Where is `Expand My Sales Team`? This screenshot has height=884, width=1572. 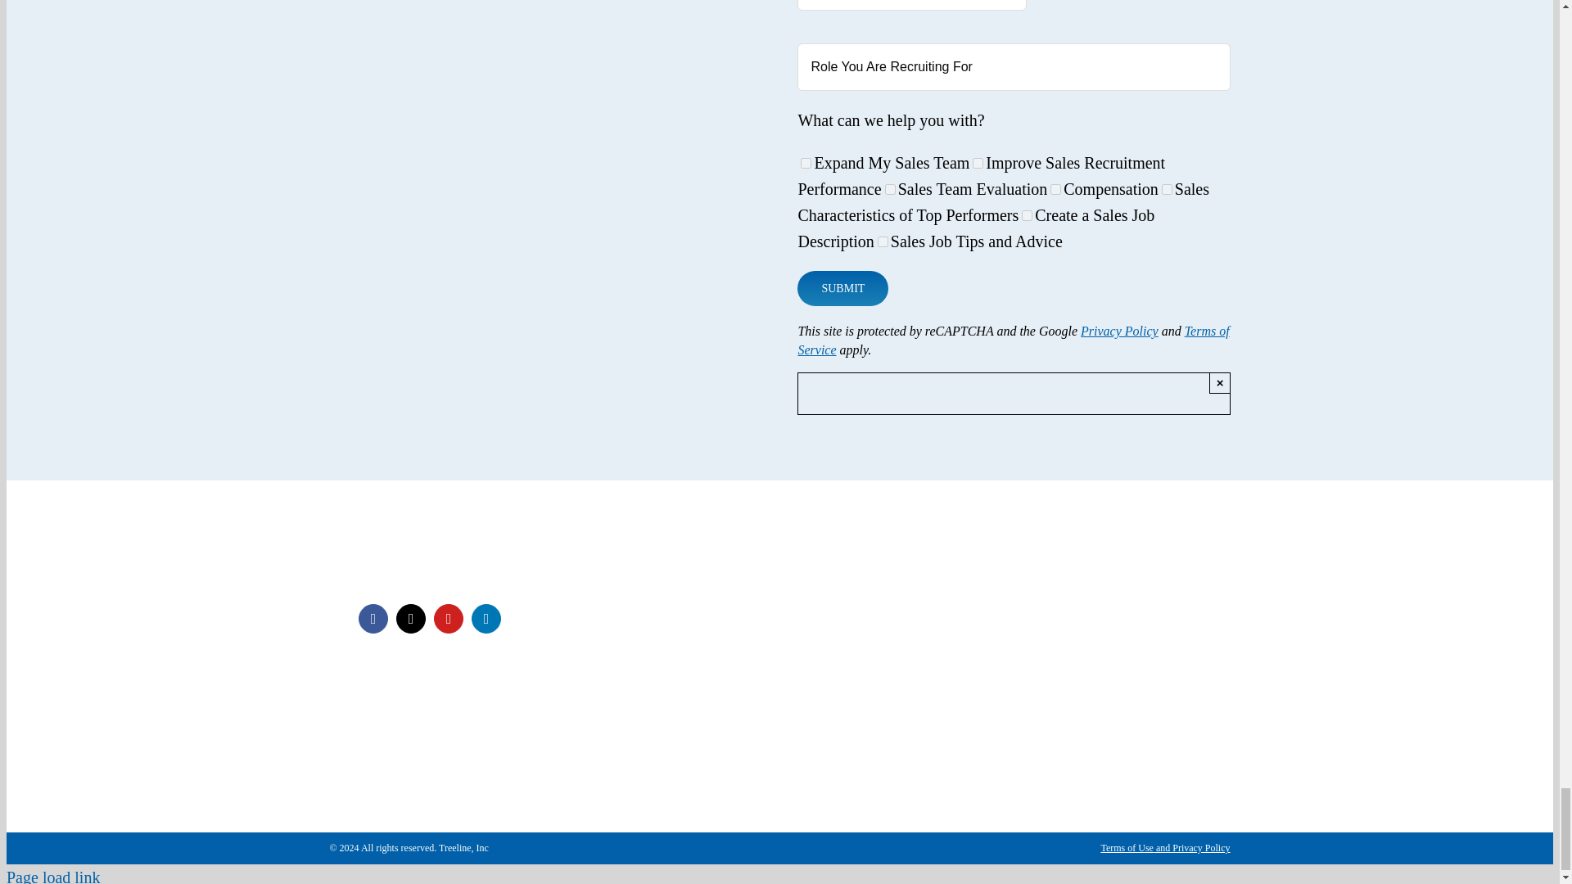 Expand My Sales Team is located at coordinates (806, 164).